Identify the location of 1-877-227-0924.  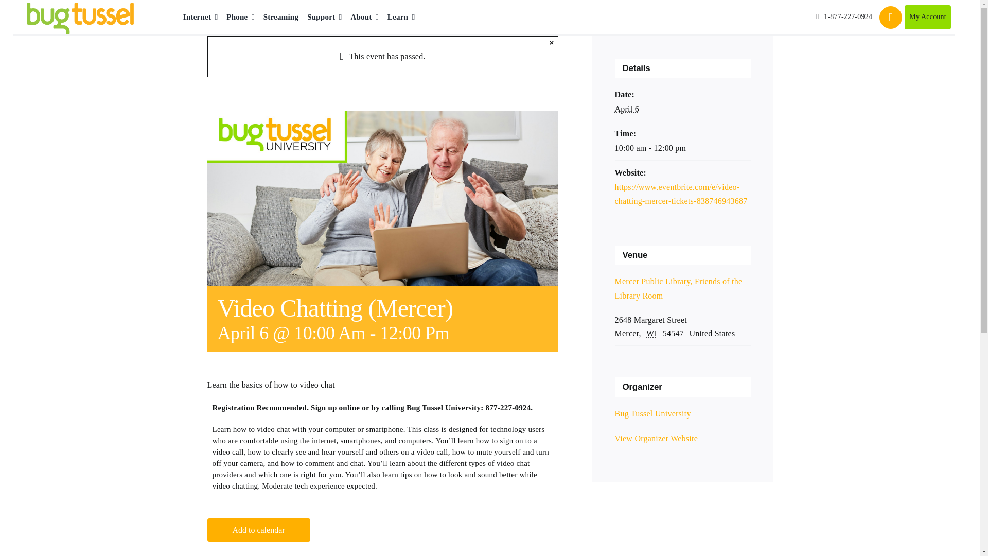
(844, 17).